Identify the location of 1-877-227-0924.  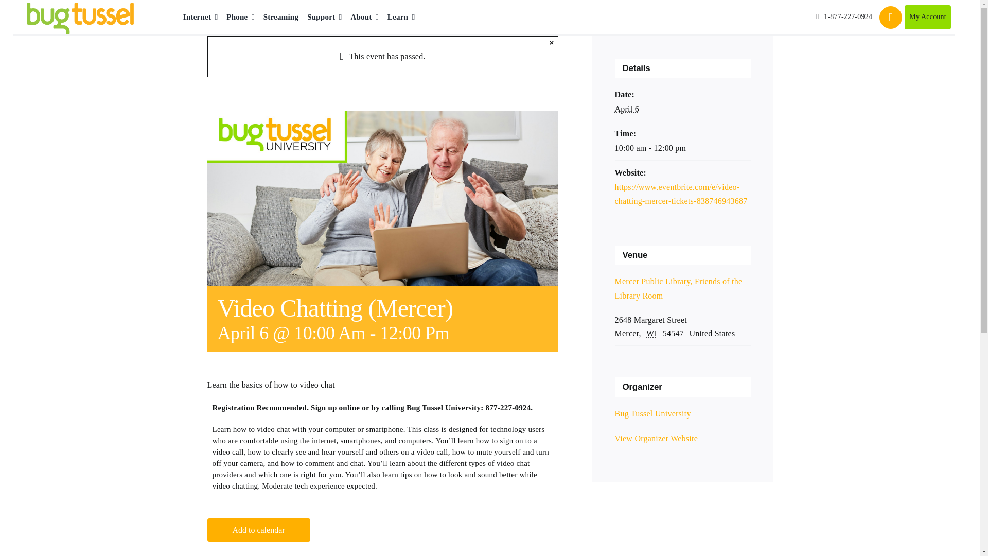
(844, 17).